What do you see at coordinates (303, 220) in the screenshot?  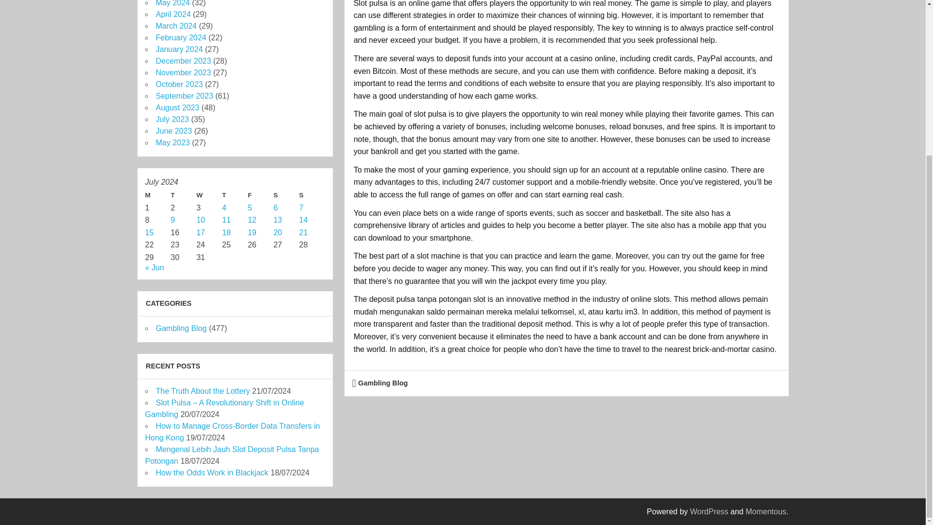 I see `14` at bounding box center [303, 220].